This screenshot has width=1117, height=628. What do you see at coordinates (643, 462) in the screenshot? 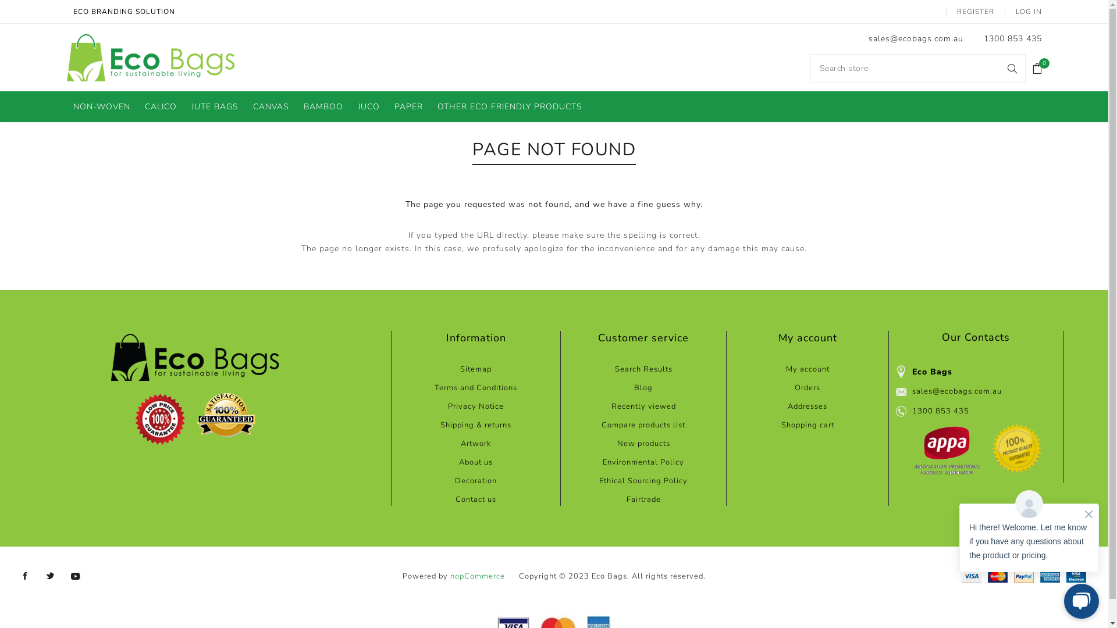
I see `Environmental Policy` at bounding box center [643, 462].